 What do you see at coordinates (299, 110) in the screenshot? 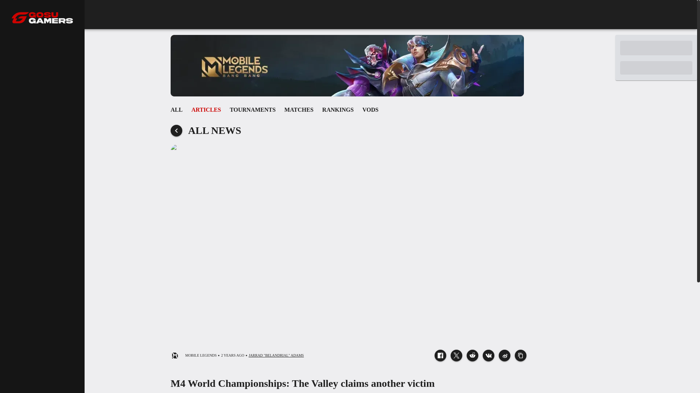
I see `MATCHES` at bounding box center [299, 110].